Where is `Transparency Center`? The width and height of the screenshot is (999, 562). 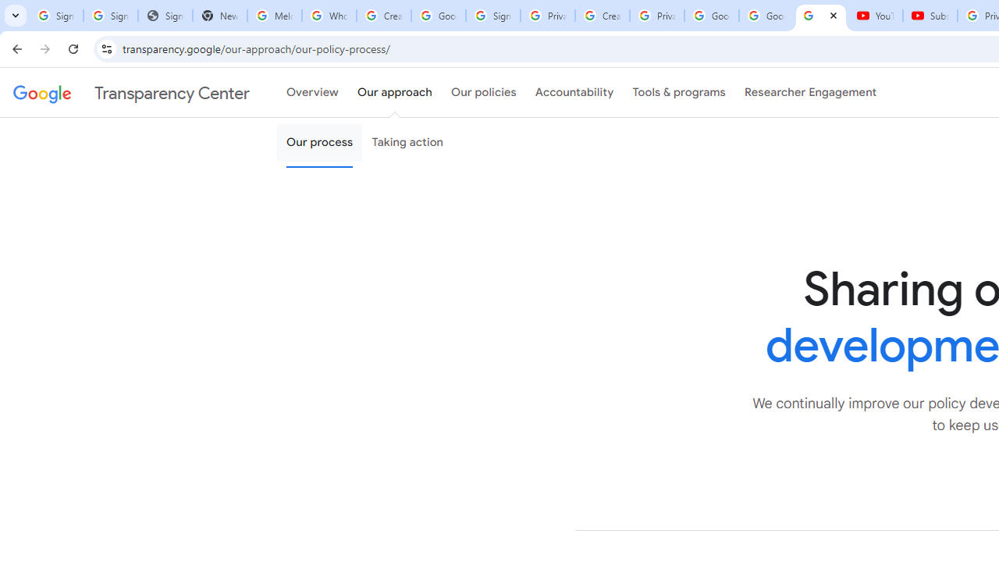
Transparency Center is located at coordinates (131, 93).